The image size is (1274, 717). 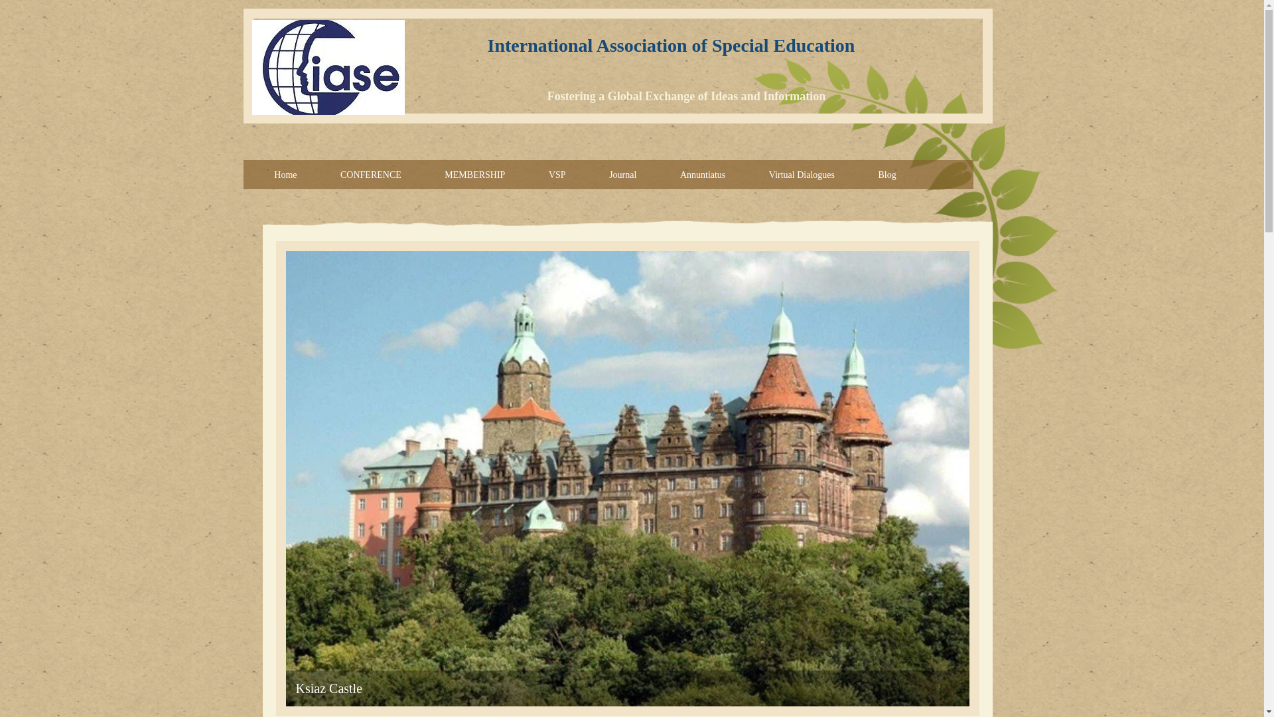 I want to click on Blog, so click(x=887, y=175).